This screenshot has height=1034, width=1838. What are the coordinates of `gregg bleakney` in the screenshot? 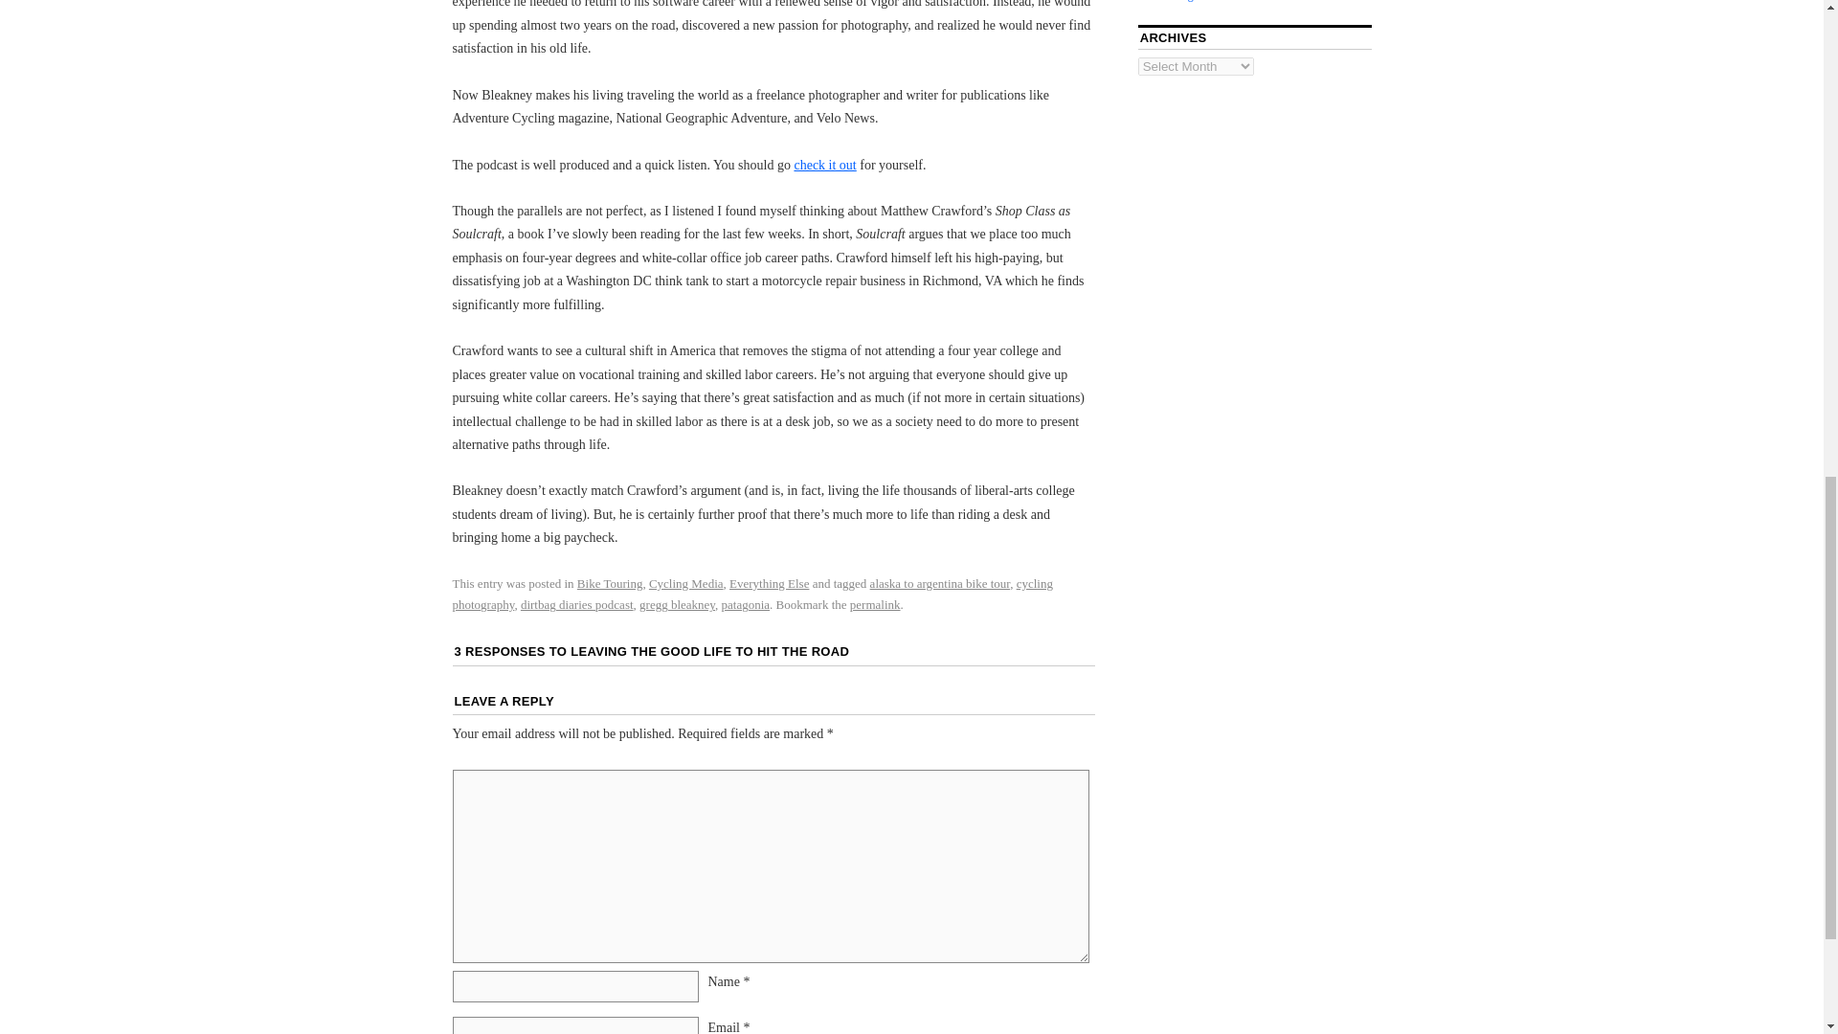 It's located at (677, 605).